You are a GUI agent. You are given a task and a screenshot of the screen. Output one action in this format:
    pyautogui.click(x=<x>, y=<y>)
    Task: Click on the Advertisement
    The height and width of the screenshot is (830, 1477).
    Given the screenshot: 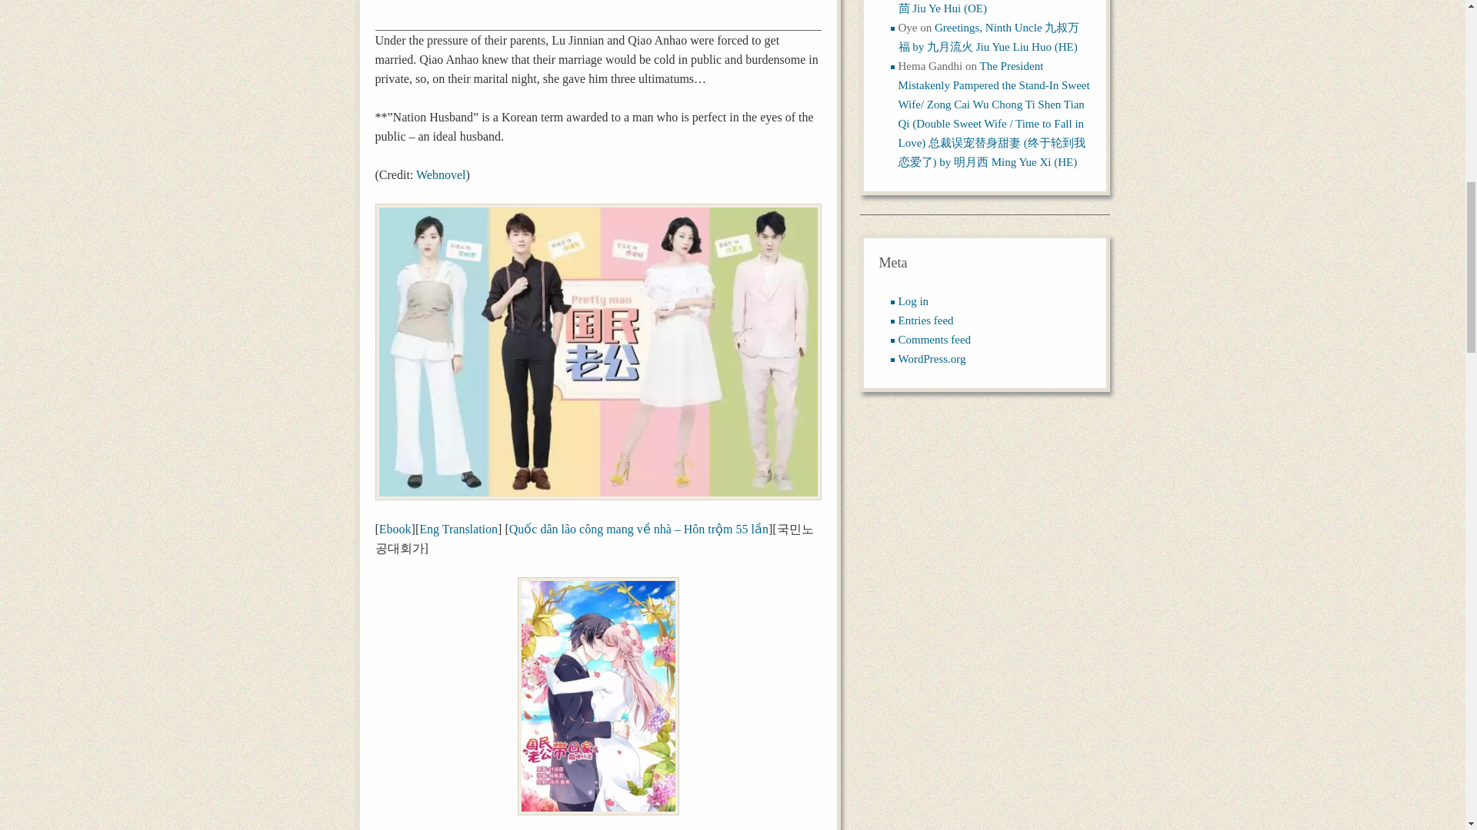 What is the action you would take?
    pyautogui.click(x=598, y=15)
    